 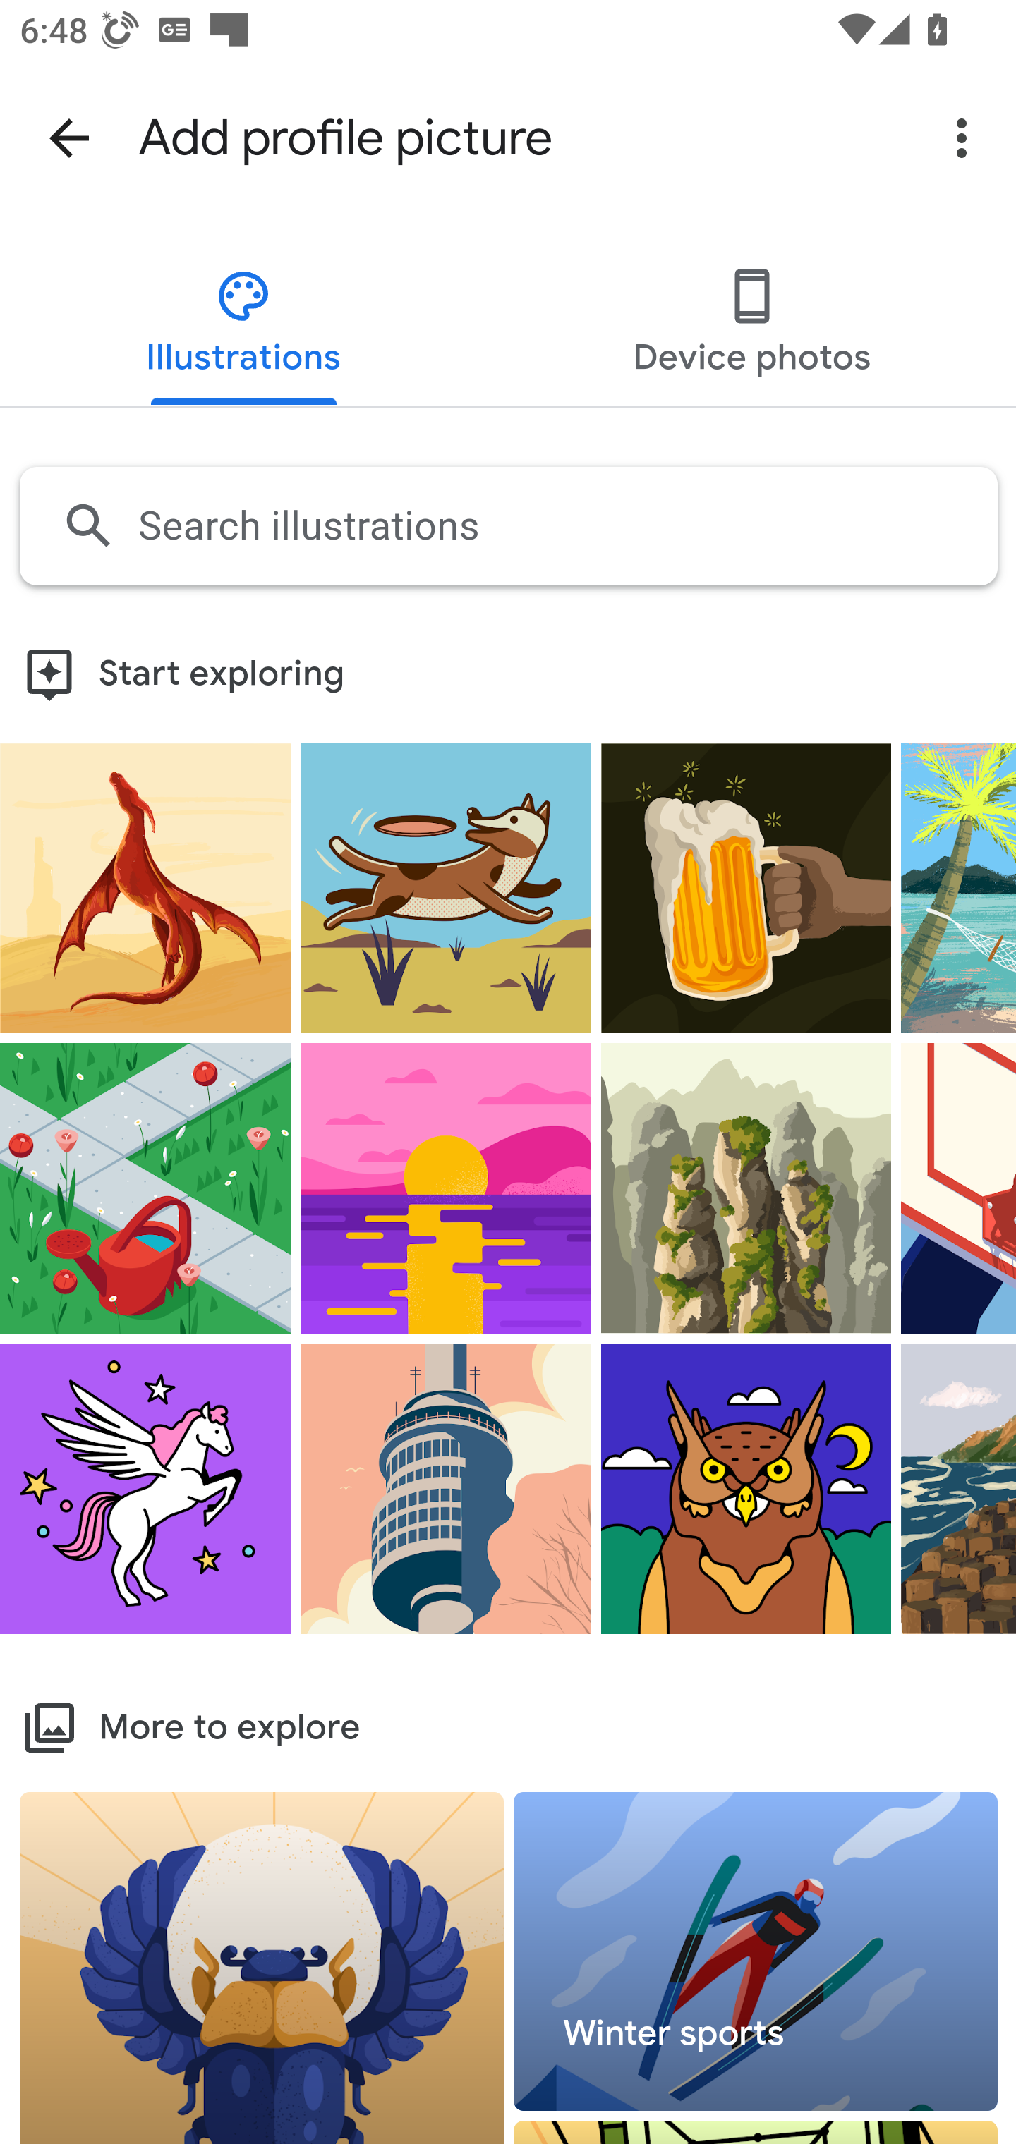 What do you see at coordinates (967, 138) in the screenshot?
I see `More options` at bounding box center [967, 138].